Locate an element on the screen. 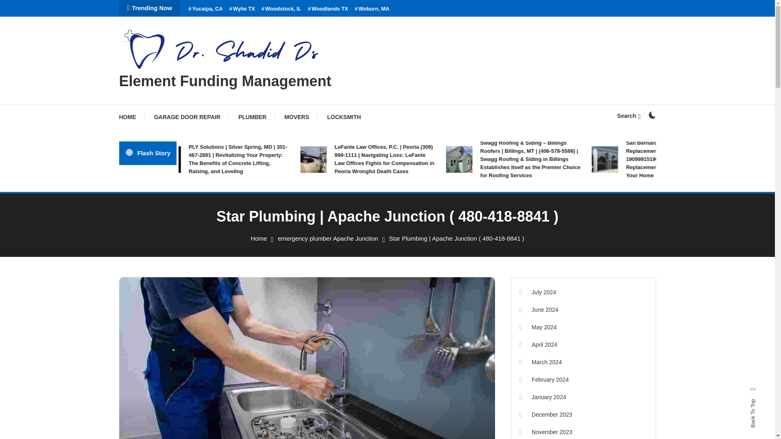 This screenshot has height=439, width=781. Woodstock, IL is located at coordinates (281, 9).